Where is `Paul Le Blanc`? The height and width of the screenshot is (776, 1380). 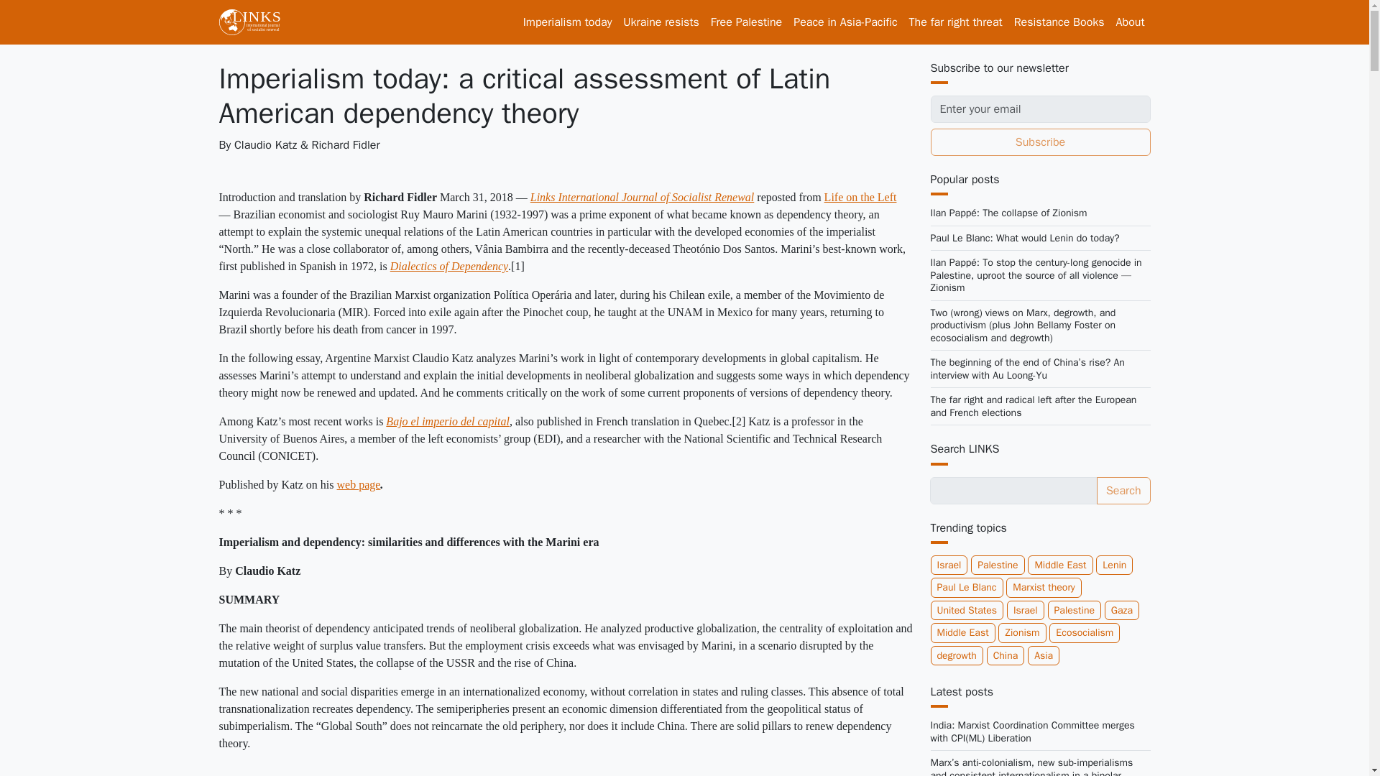 Paul Le Blanc is located at coordinates (966, 587).